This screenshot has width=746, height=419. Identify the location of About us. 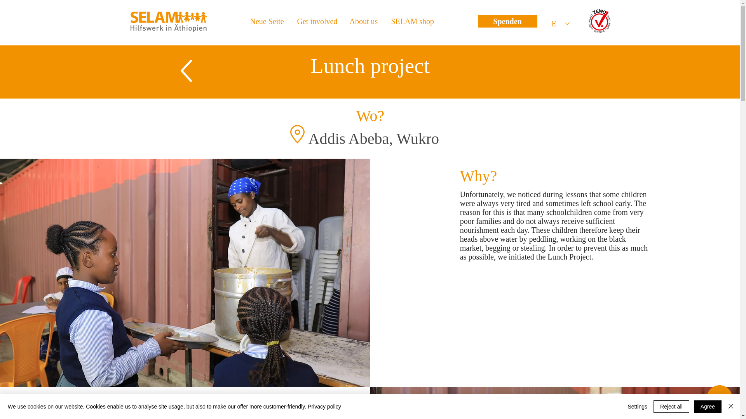
(364, 21).